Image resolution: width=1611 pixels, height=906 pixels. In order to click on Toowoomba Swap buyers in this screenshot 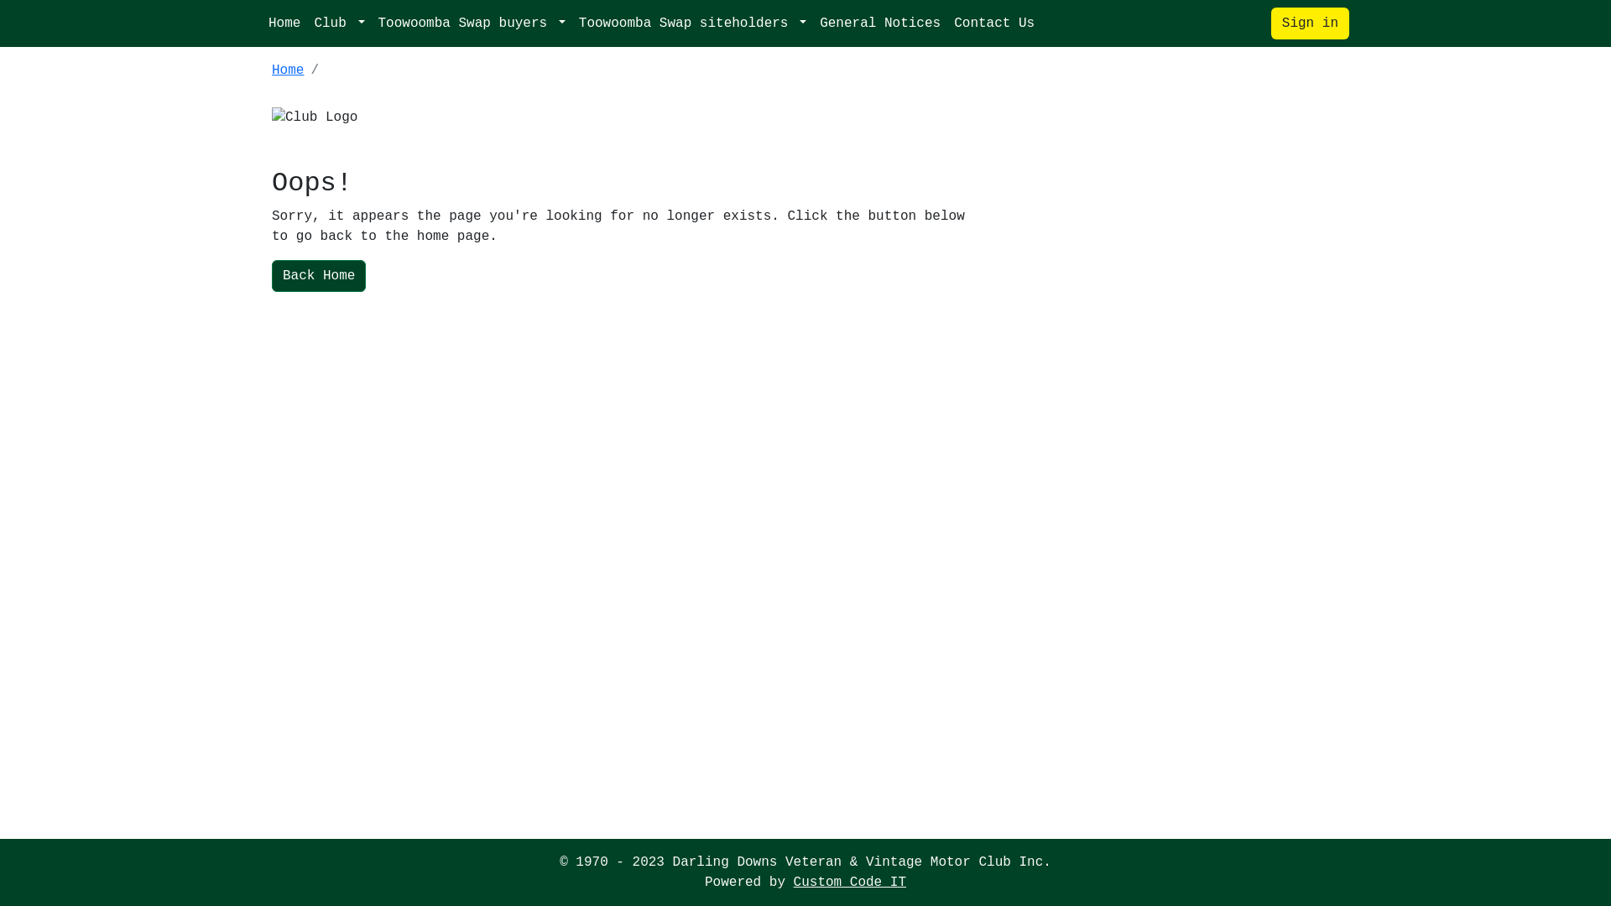, I will do `click(472, 23)`.